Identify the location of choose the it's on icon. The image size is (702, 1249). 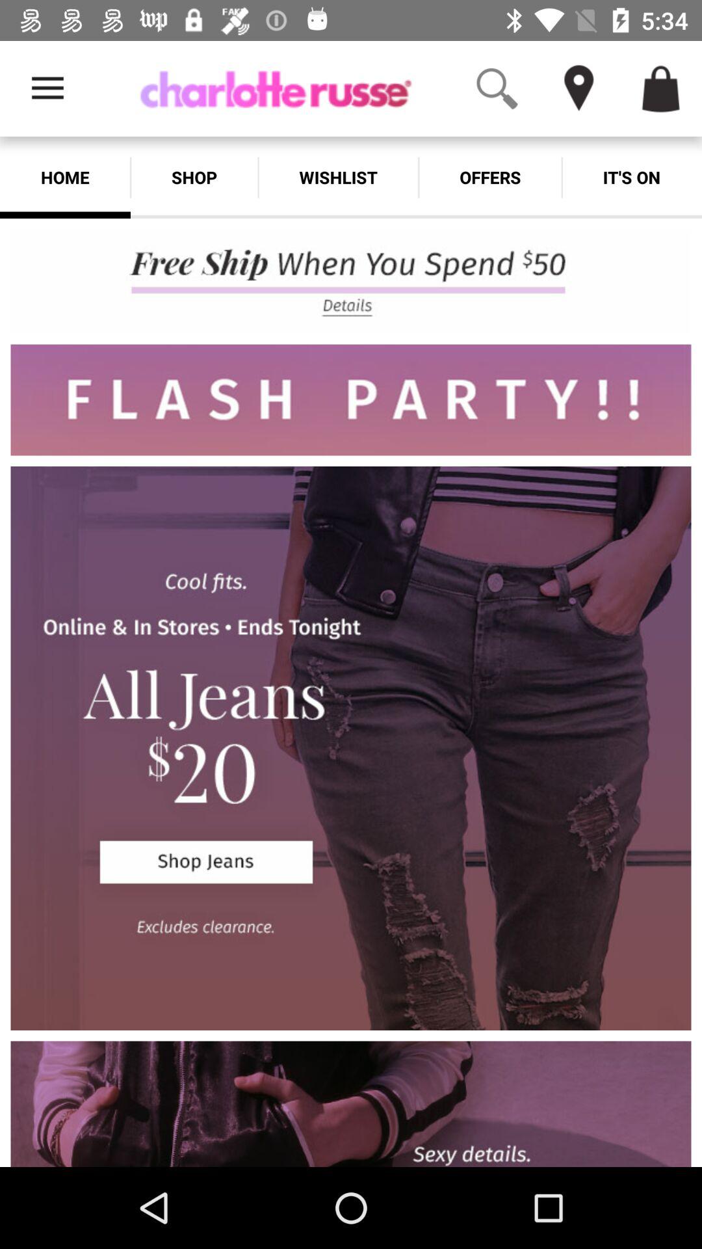
(632, 177).